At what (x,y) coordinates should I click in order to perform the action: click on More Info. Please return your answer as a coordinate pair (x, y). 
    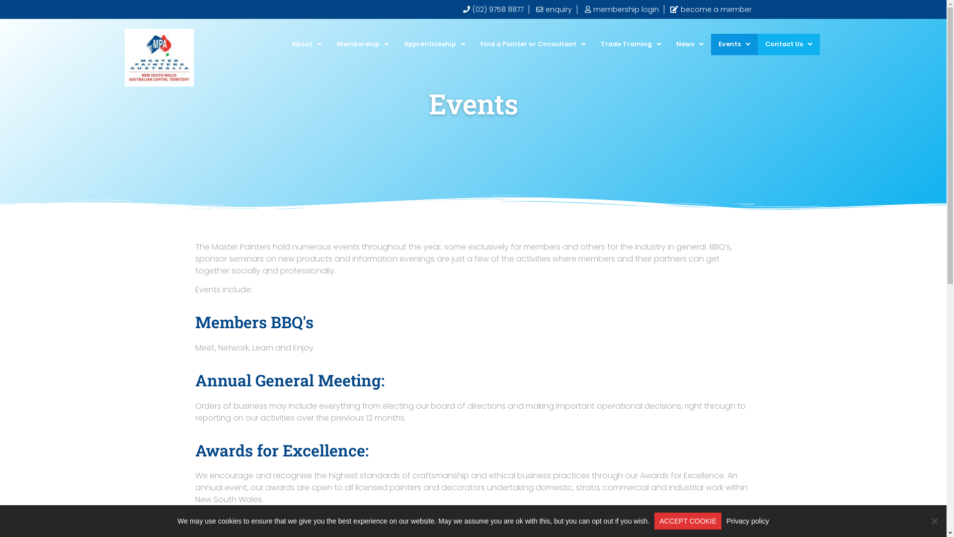
    Looking at the image, I should click on (213, 519).